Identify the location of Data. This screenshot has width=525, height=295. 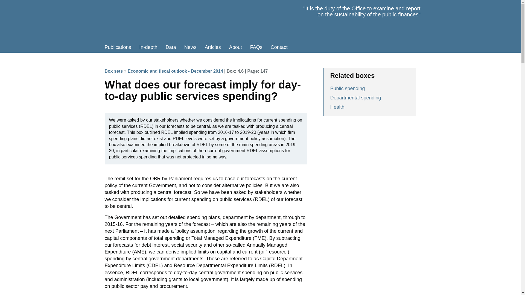
(171, 47).